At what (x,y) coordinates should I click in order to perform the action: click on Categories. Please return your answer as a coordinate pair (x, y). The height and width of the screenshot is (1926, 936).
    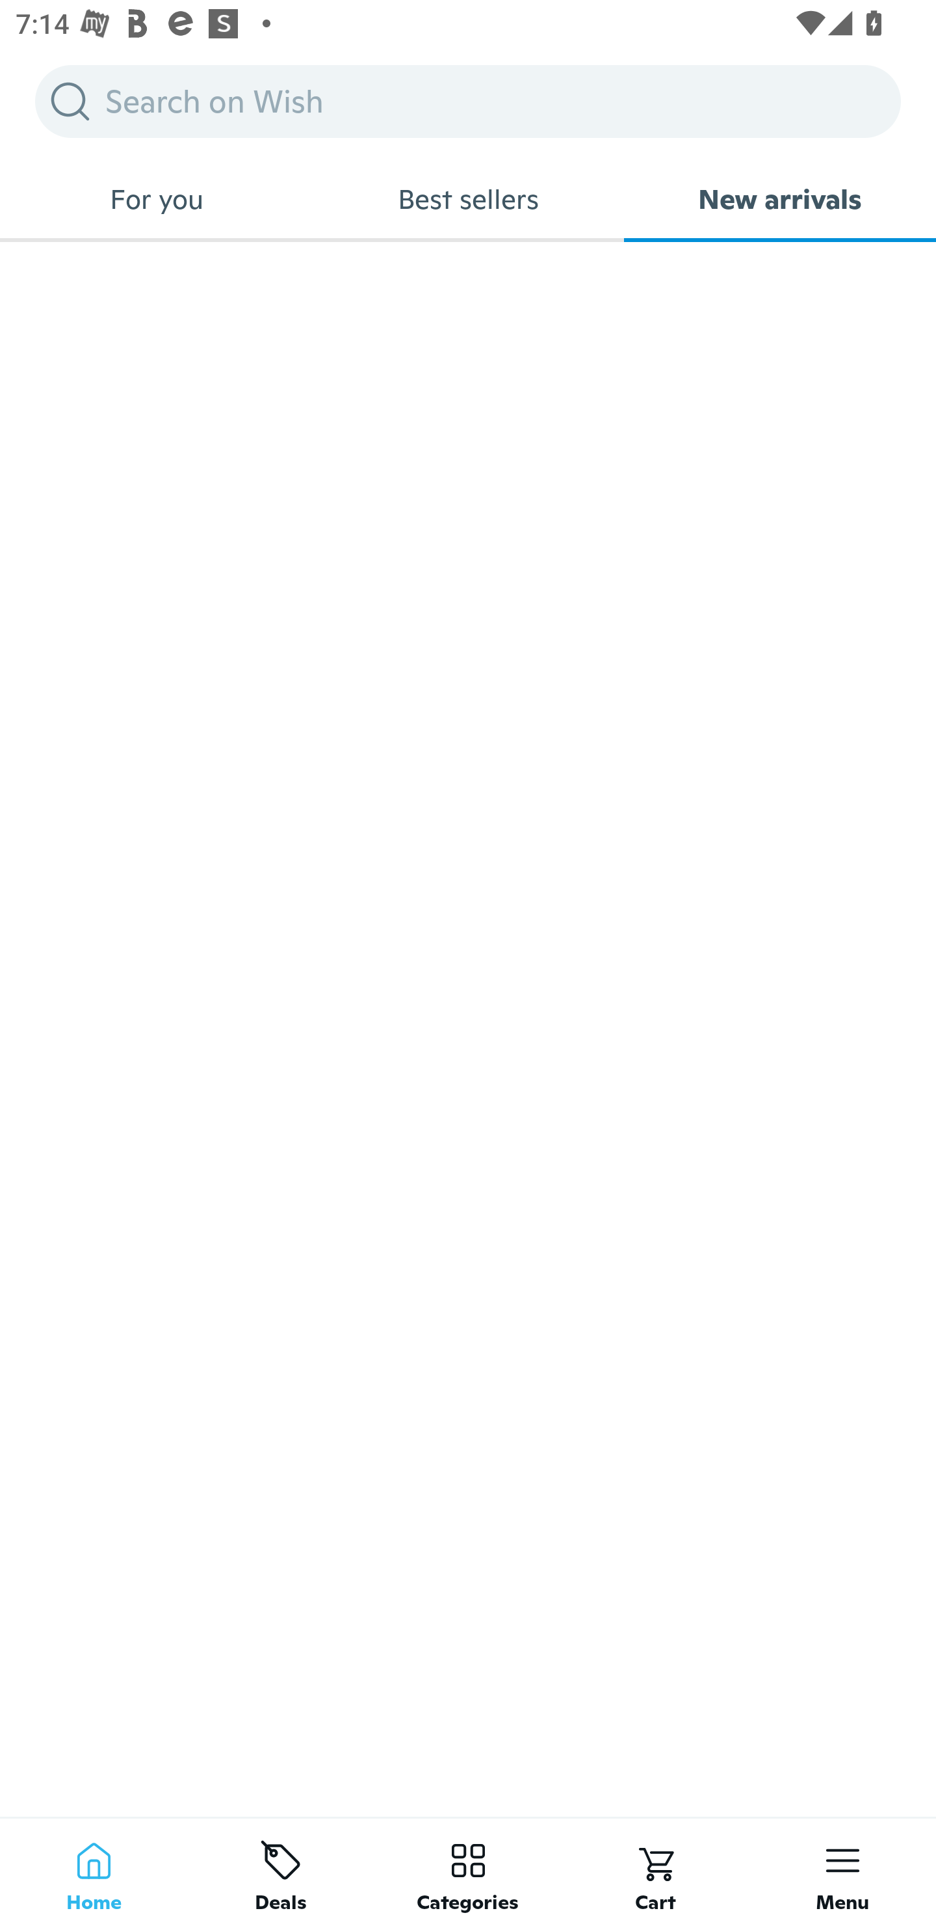
    Looking at the image, I should click on (468, 1871).